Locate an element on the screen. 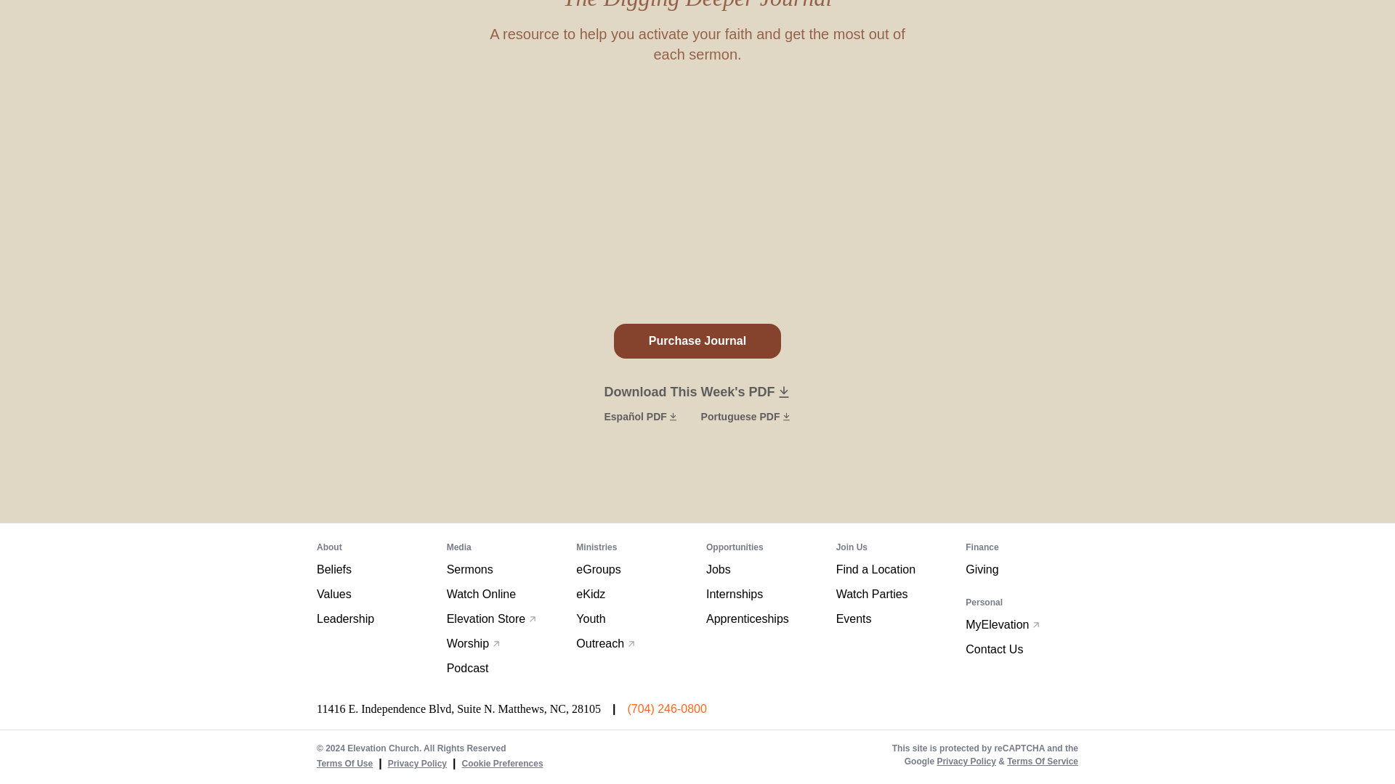 This screenshot has height=784, width=1395. Outreach is located at coordinates (606, 643).